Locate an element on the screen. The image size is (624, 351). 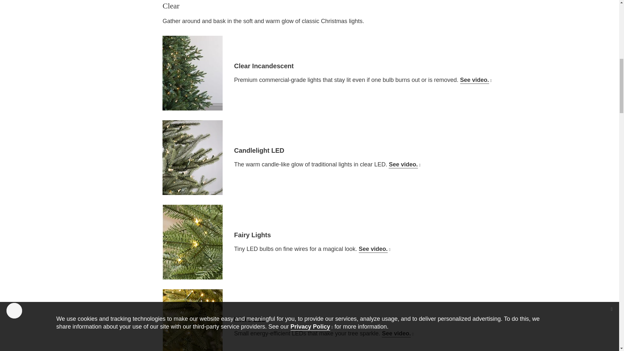
See video. is located at coordinates (476, 80).